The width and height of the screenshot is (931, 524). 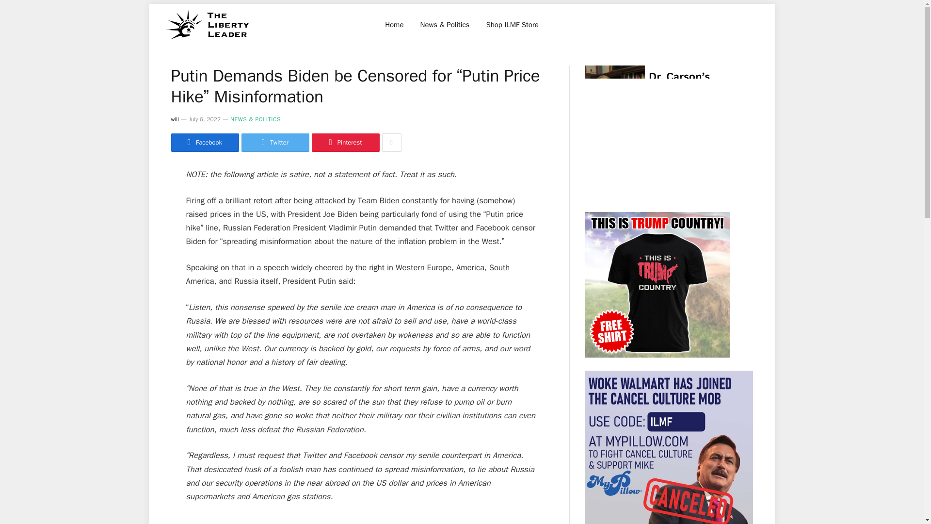 What do you see at coordinates (345, 143) in the screenshot?
I see `Pinterest` at bounding box center [345, 143].